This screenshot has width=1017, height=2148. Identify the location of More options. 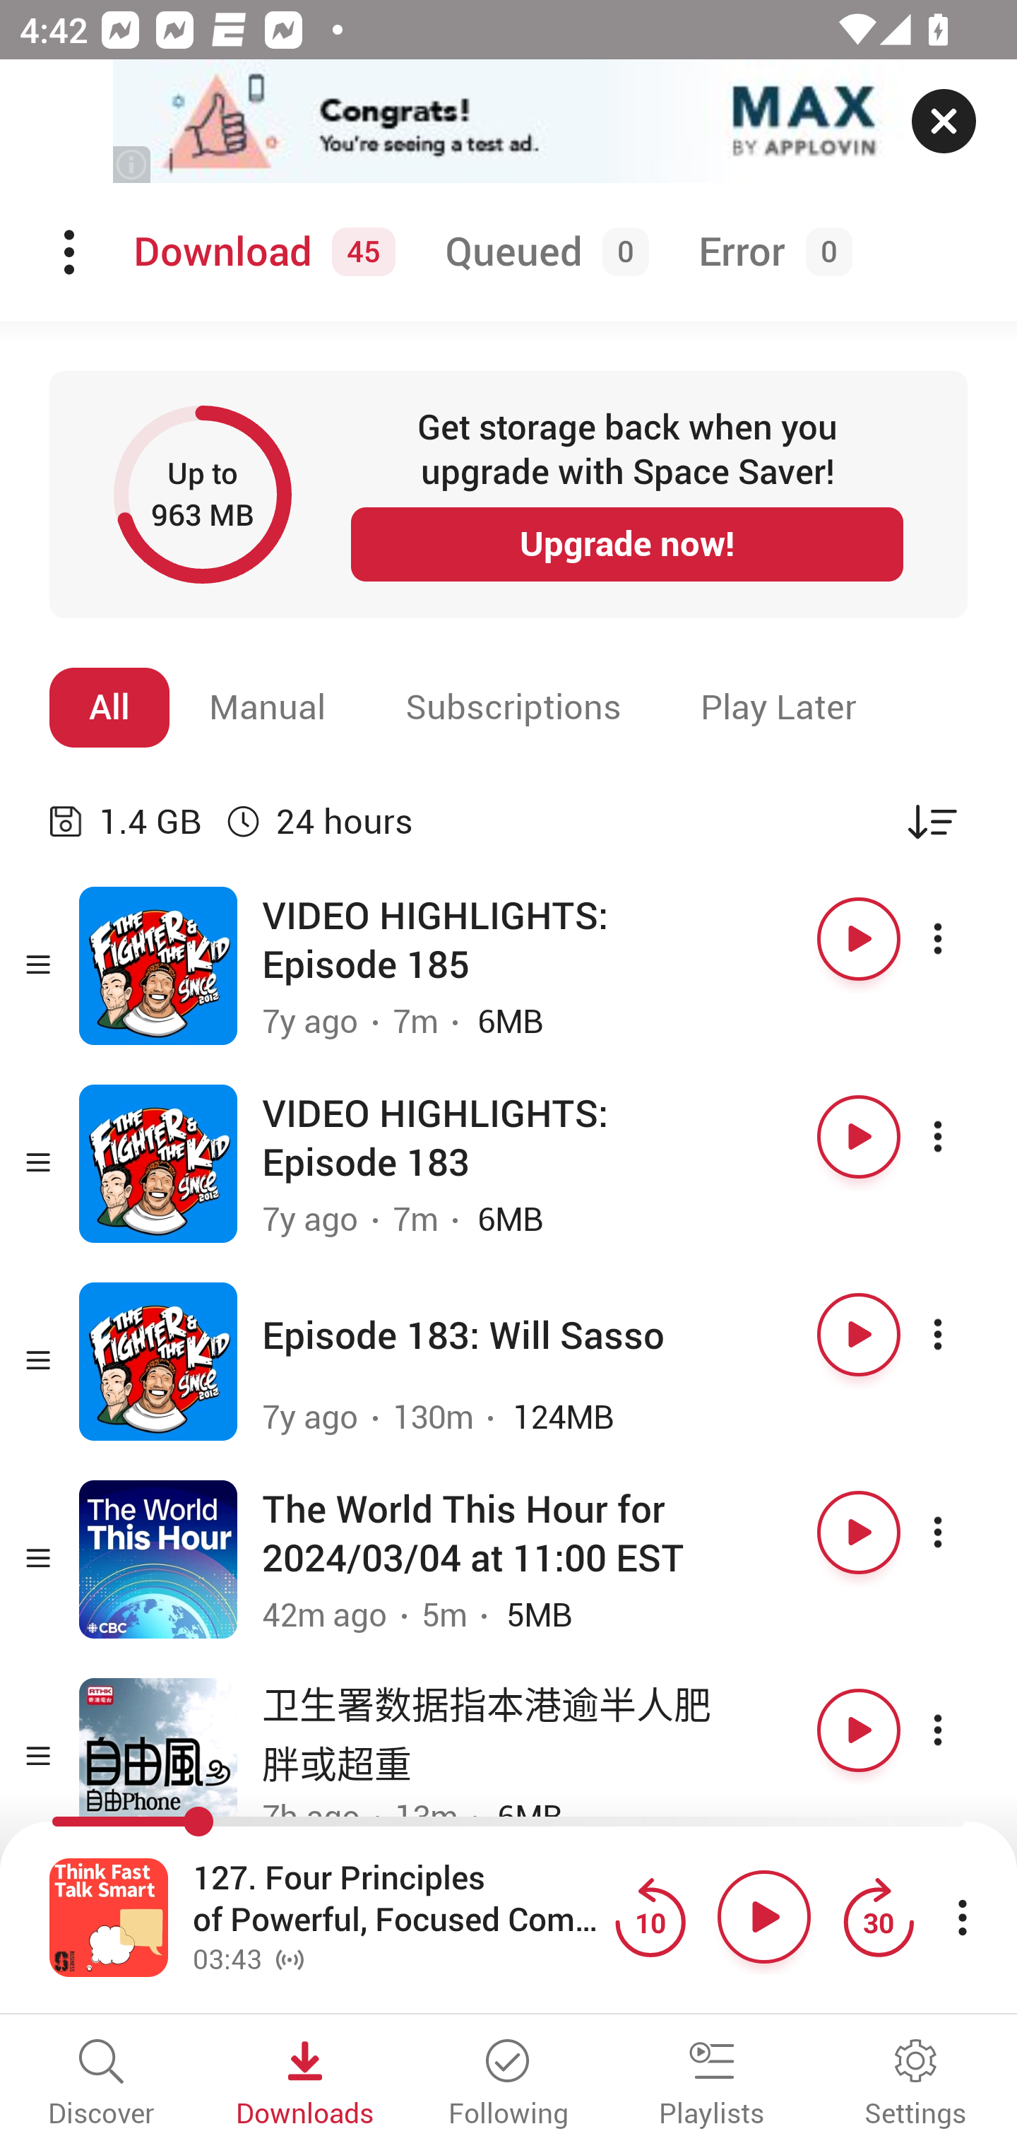
(962, 1532).